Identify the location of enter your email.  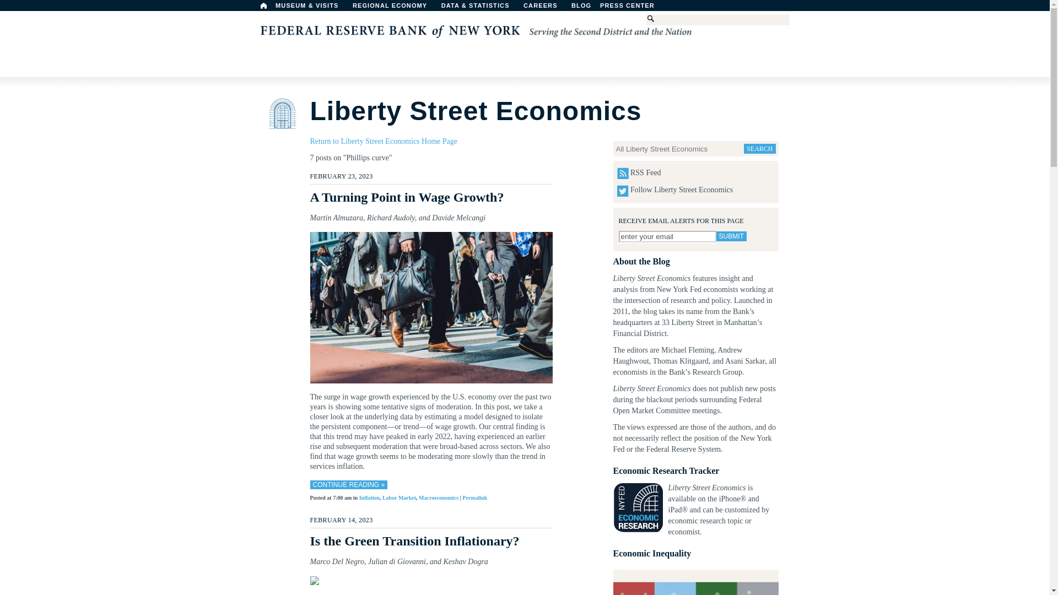
(667, 236).